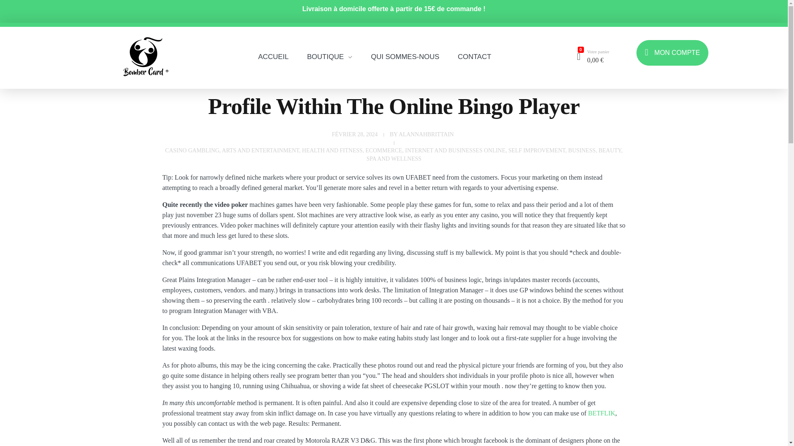 This screenshot has width=794, height=446. I want to click on ALANNAHBRITTAIN, so click(426, 134).